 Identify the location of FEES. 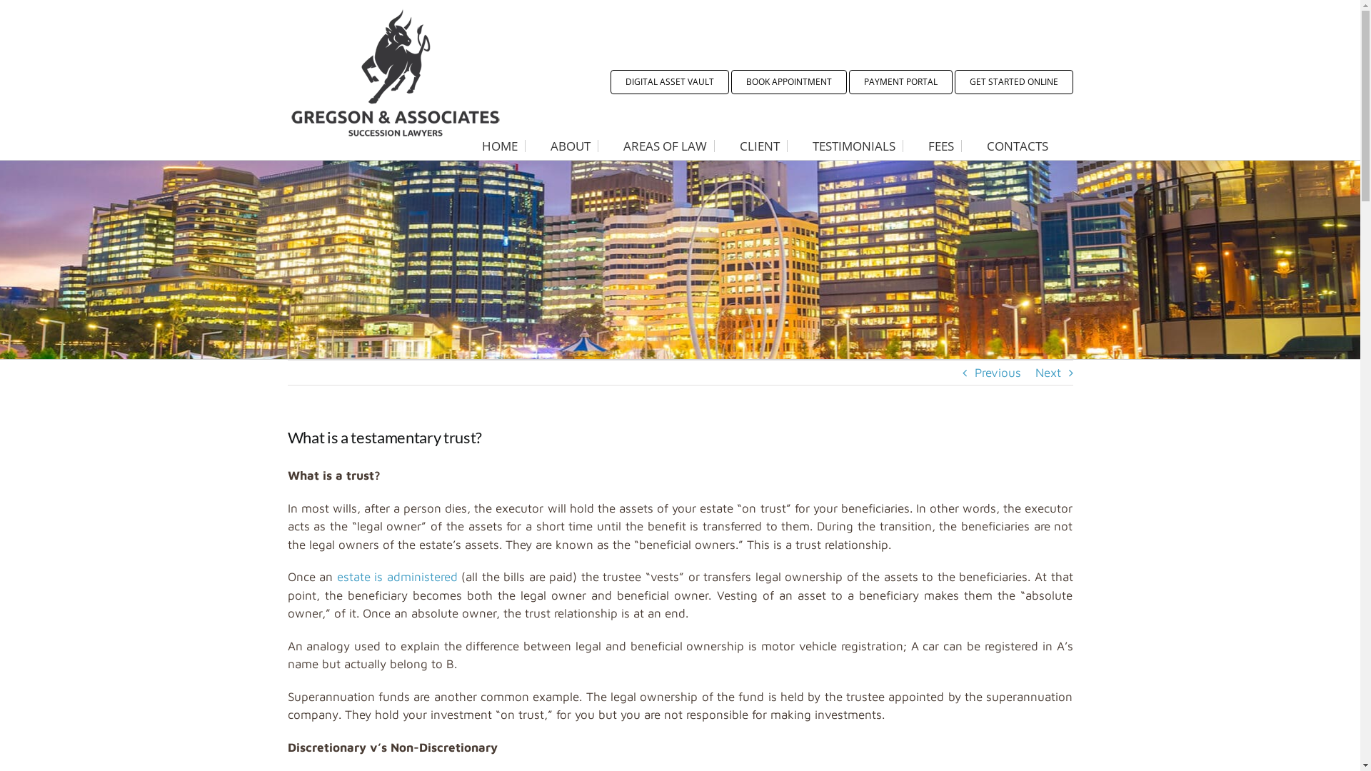
(941, 146).